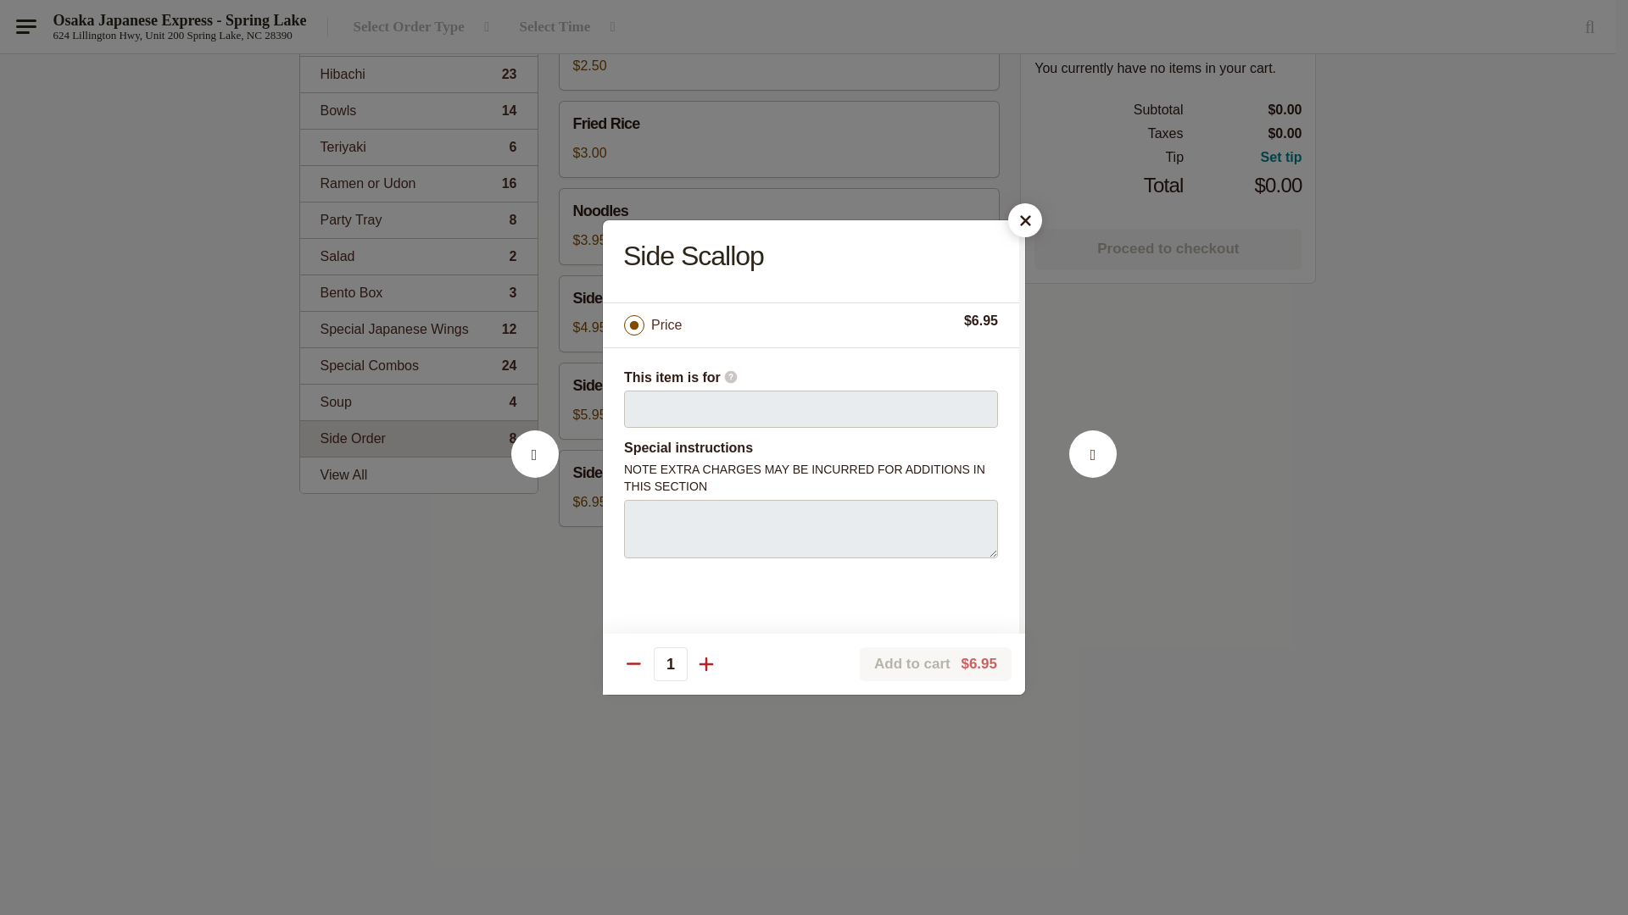 The height and width of the screenshot is (915, 1628). I want to click on Proceed to checkout, so click(418, 402).